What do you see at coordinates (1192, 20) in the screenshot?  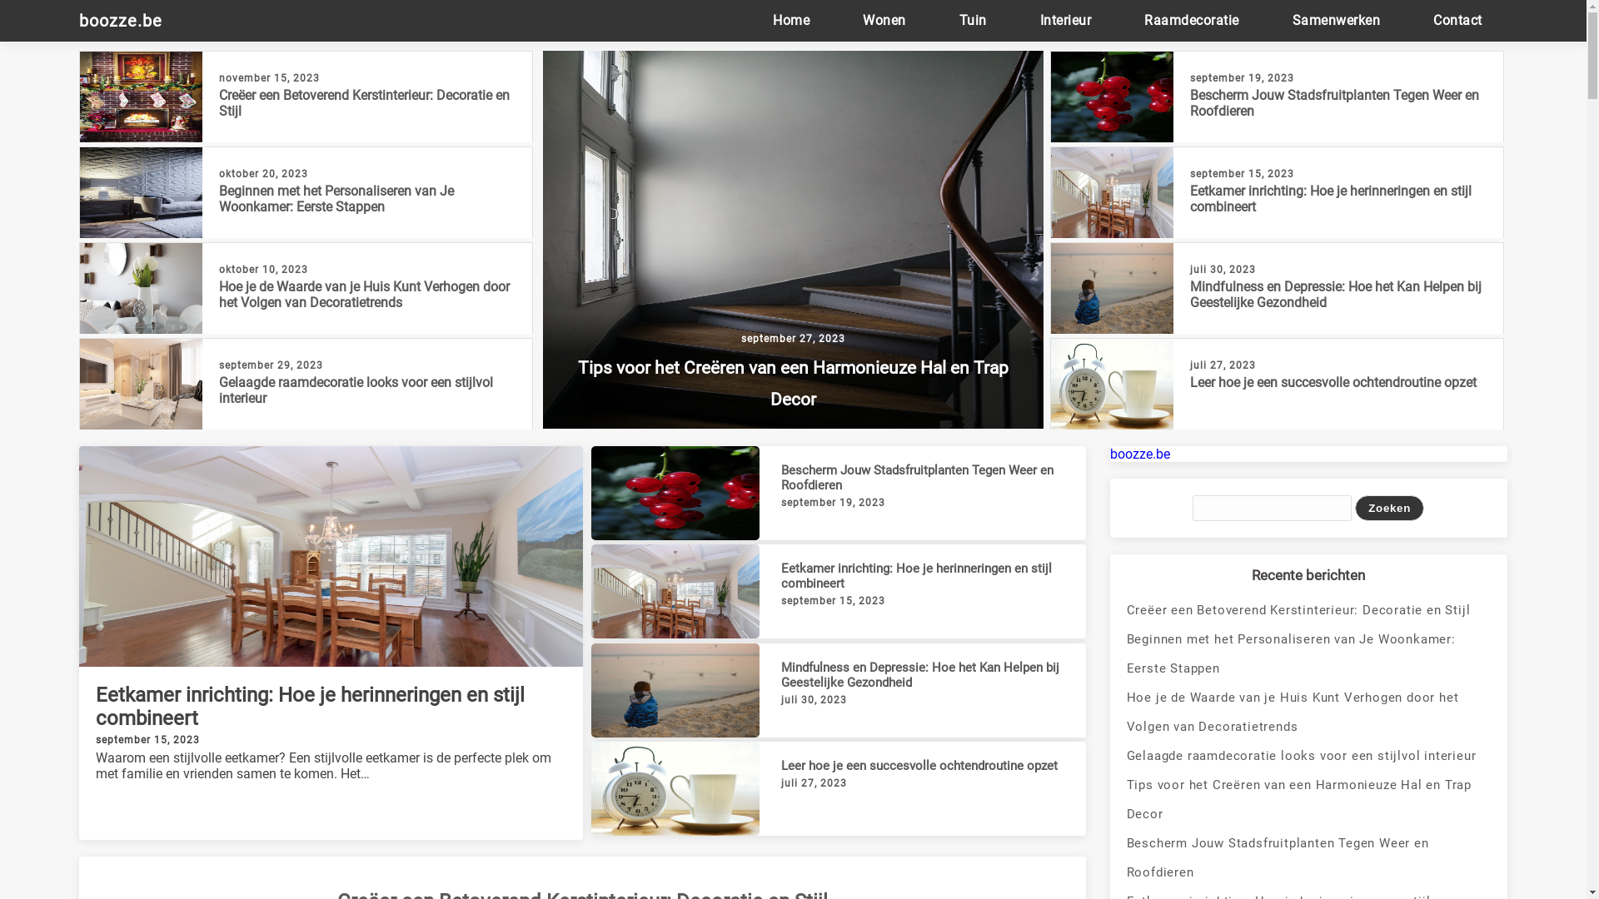 I see `Raamdecoratie` at bounding box center [1192, 20].